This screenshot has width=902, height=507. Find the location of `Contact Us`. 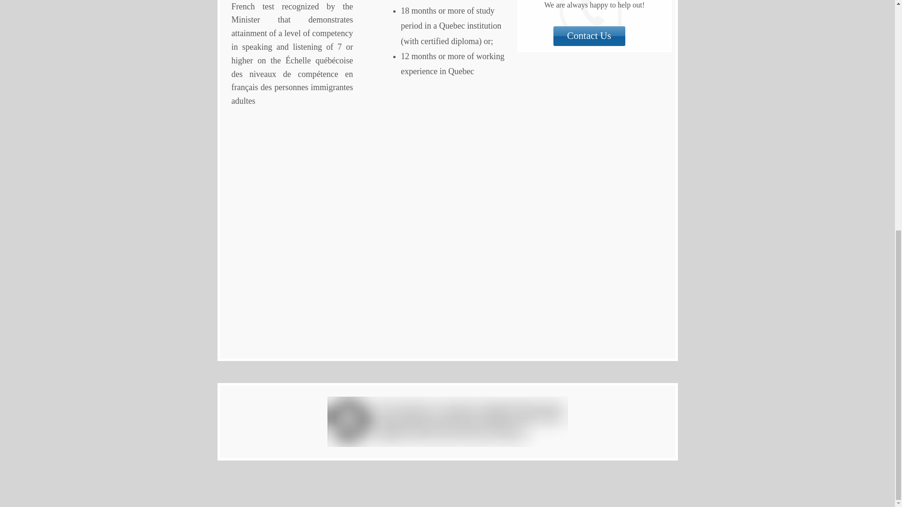

Contact Us is located at coordinates (589, 36).